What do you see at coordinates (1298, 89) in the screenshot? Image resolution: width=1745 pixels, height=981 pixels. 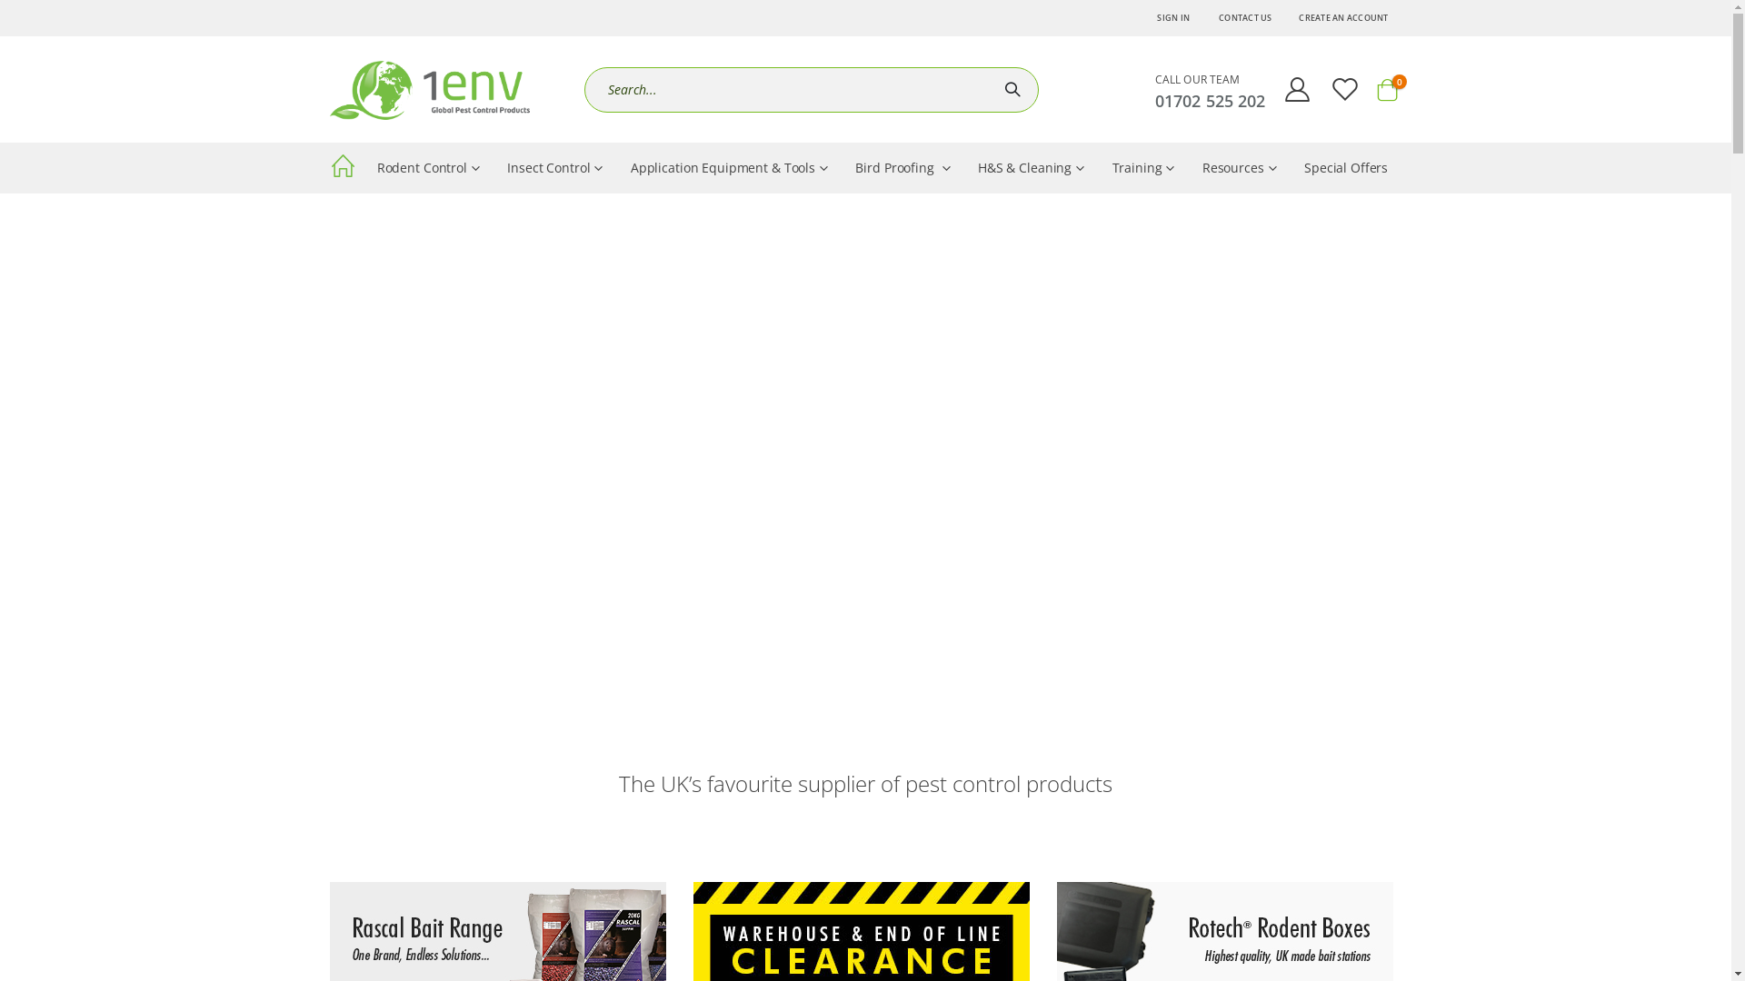 I see `My Account` at bounding box center [1298, 89].